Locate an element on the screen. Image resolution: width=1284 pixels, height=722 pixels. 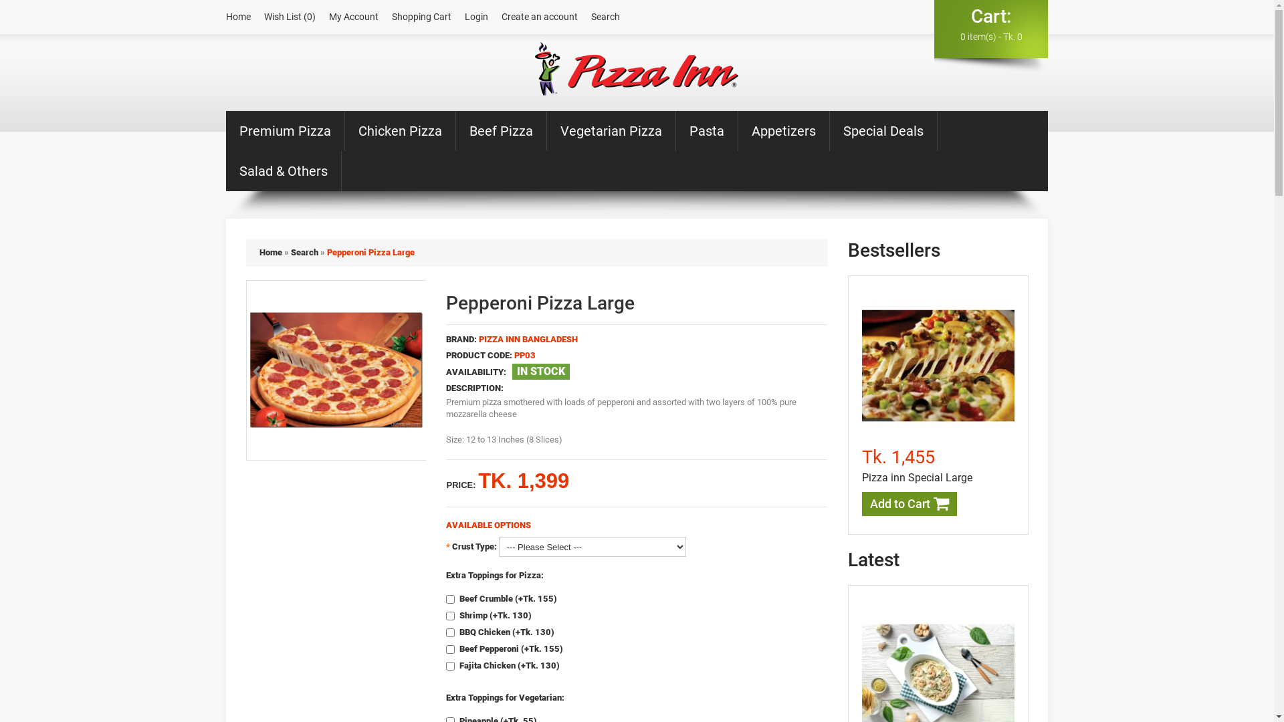
Create an account is located at coordinates (540, 17).